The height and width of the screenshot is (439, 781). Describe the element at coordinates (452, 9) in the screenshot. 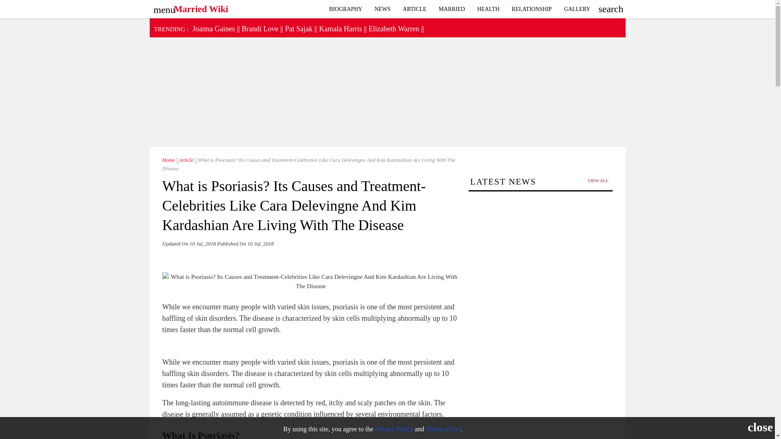

I see `married` at that location.